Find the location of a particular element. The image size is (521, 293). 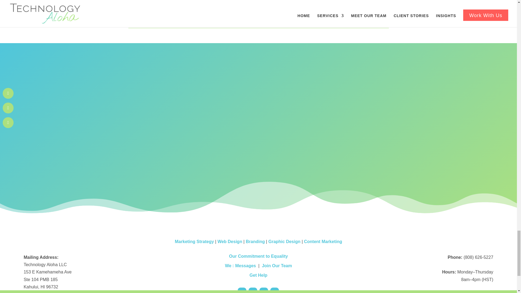

Follow on Facebook is located at coordinates (253, 290).